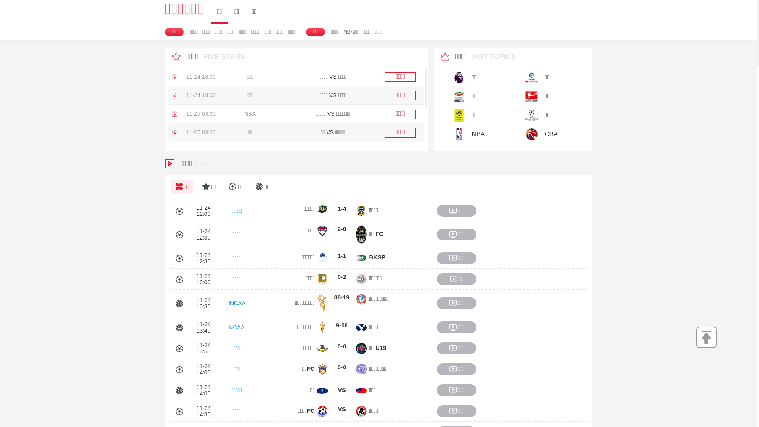 The width and height of the screenshot is (759, 427). Describe the element at coordinates (237, 327) in the screenshot. I see `NCAA` at that location.